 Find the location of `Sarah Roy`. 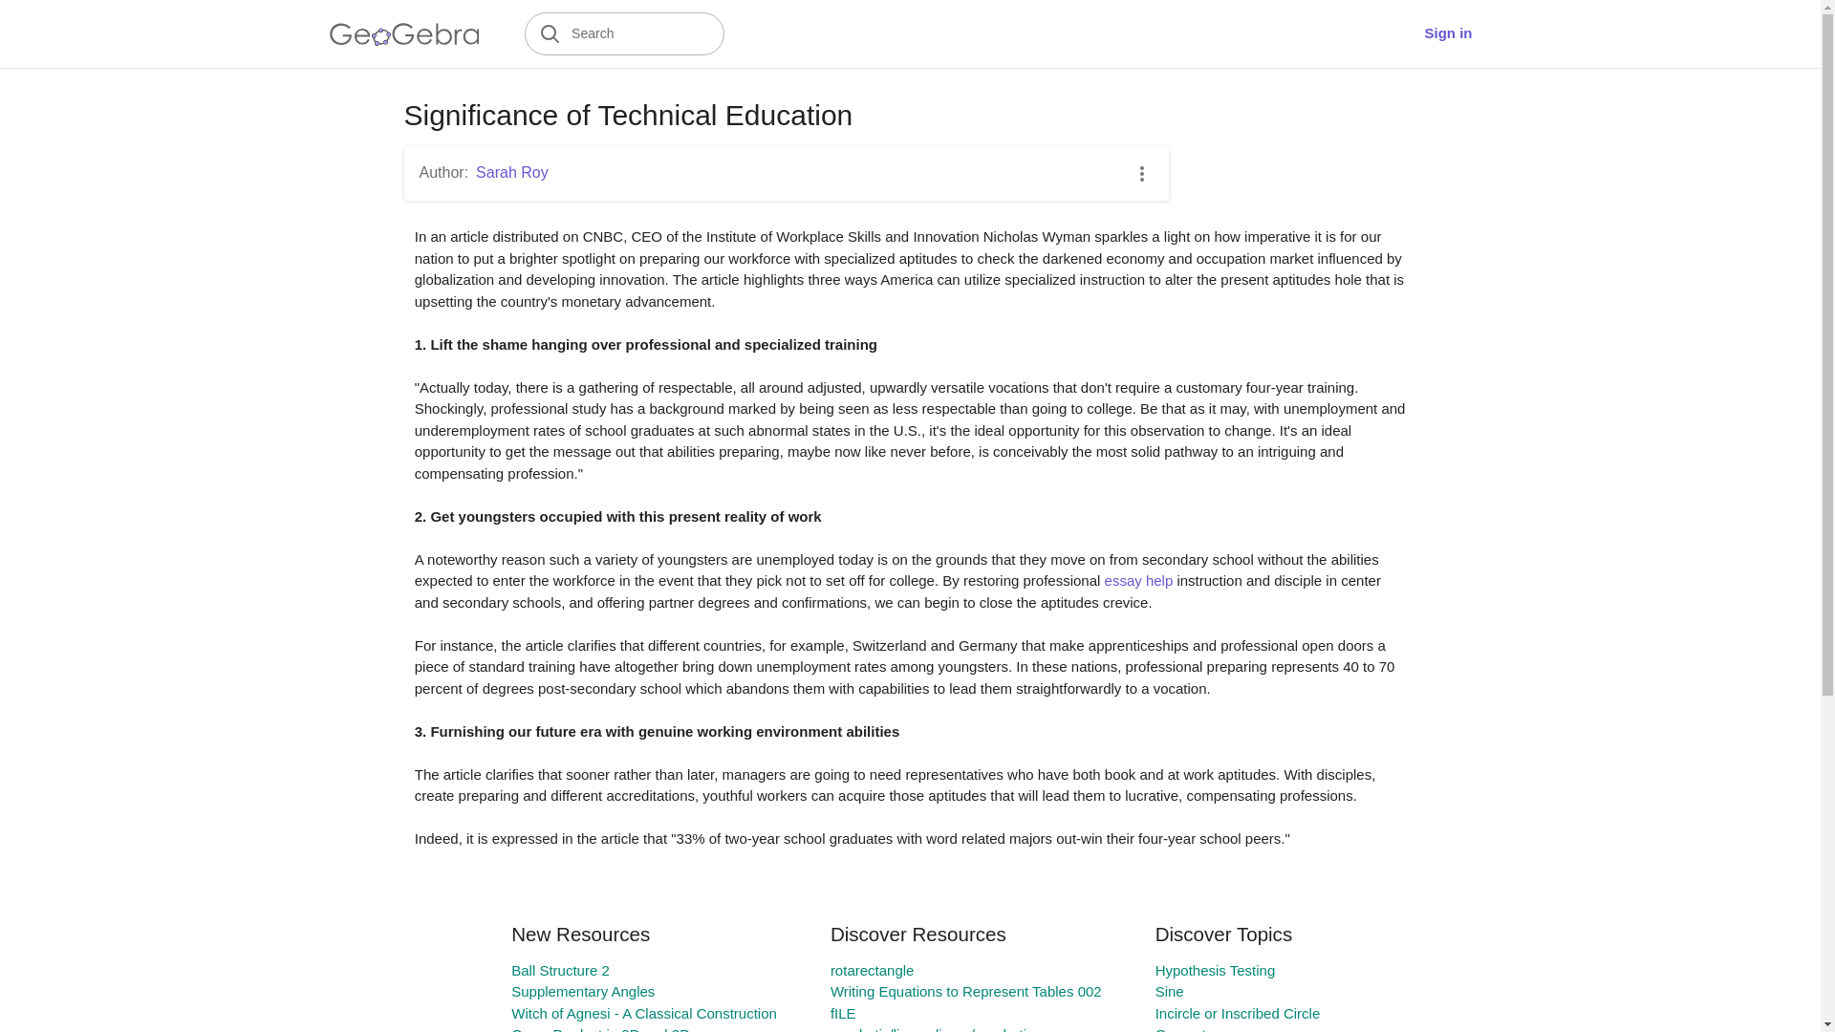

Sarah Roy is located at coordinates (512, 172).